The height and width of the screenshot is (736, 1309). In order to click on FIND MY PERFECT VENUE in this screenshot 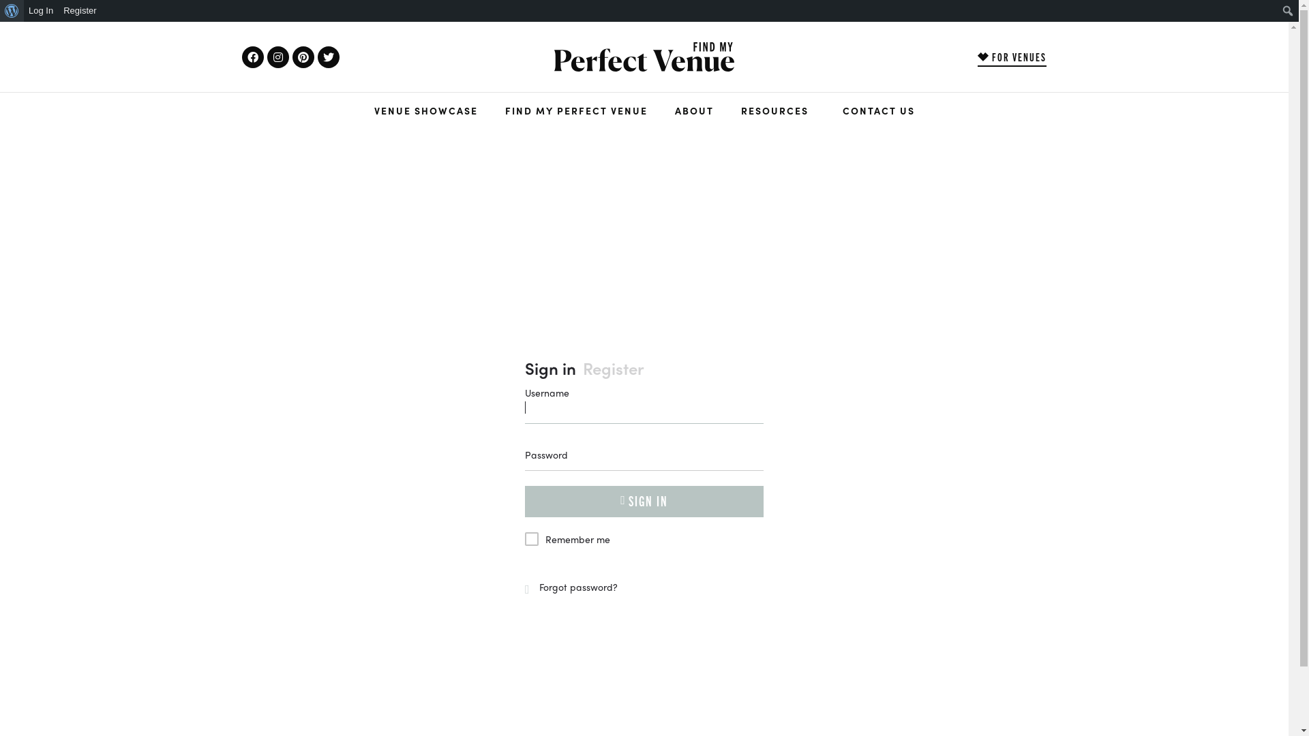, I will do `click(575, 110)`.